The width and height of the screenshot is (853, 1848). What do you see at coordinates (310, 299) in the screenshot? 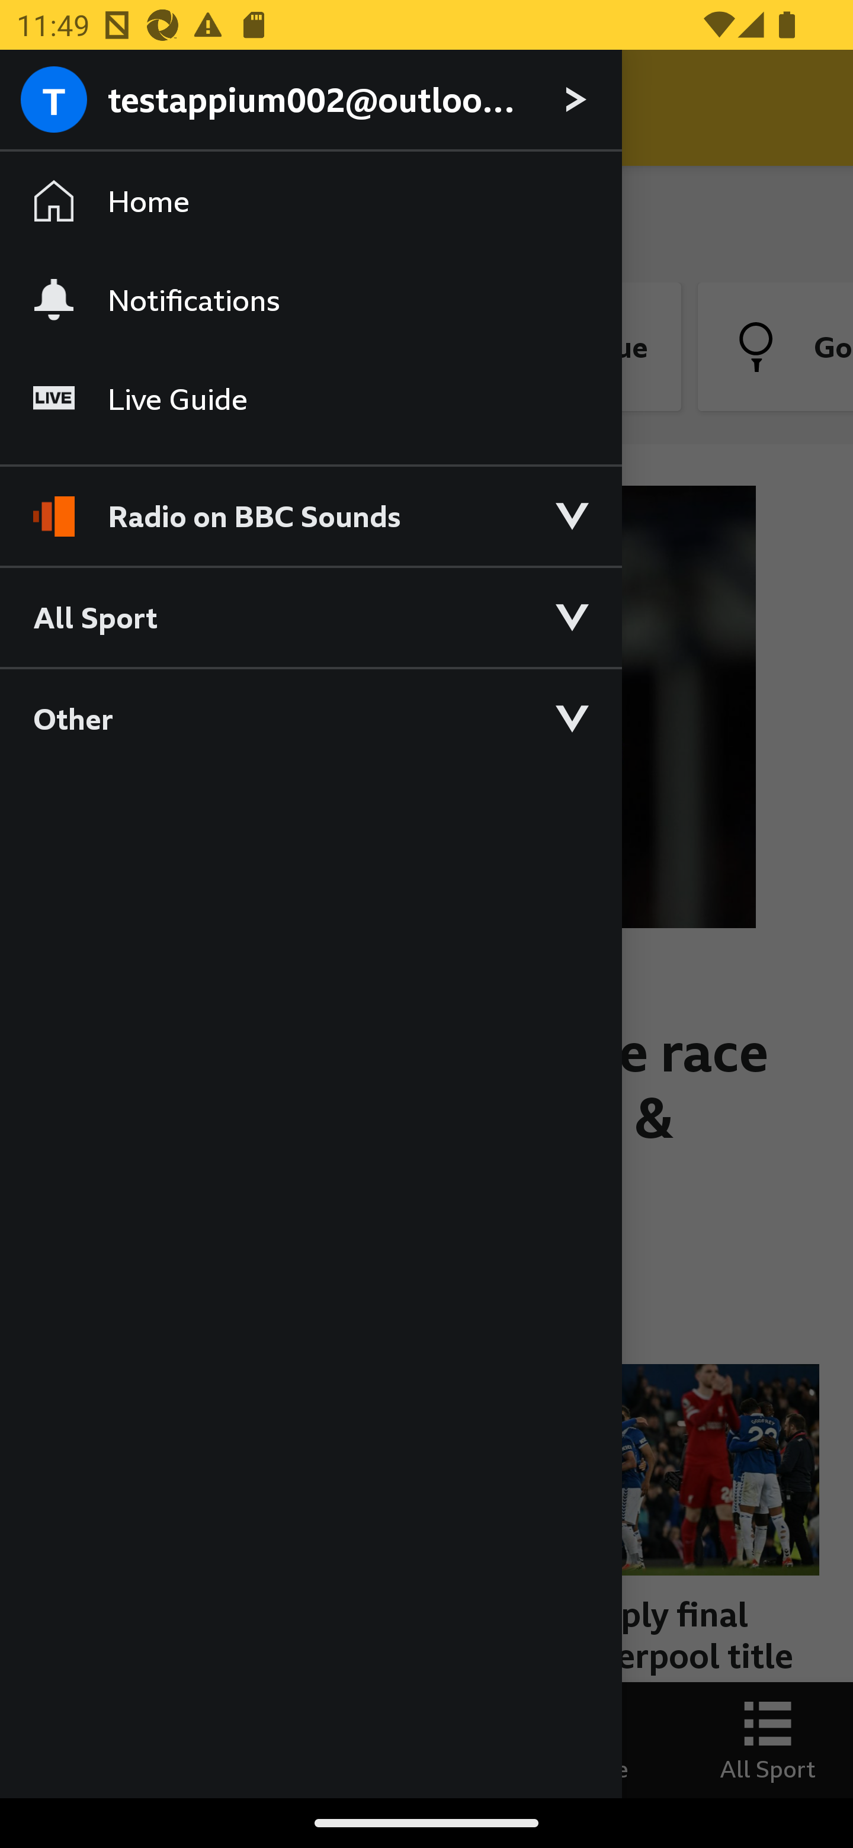
I see `Notifications` at bounding box center [310, 299].